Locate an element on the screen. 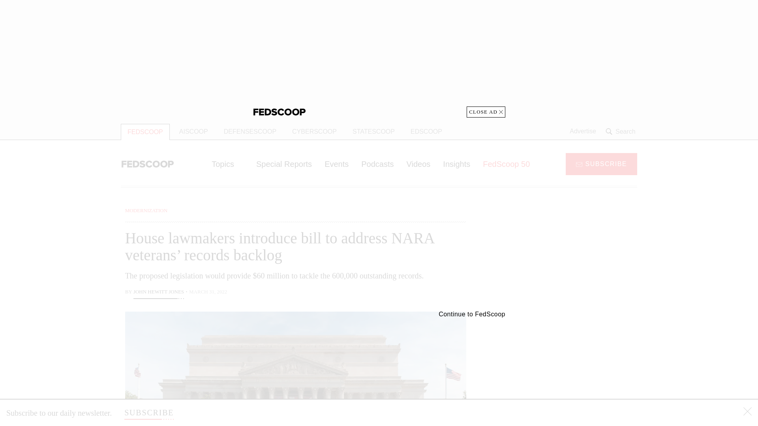 This screenshot has height=426, width=758. Advertise is located at coordinates (583, 131).